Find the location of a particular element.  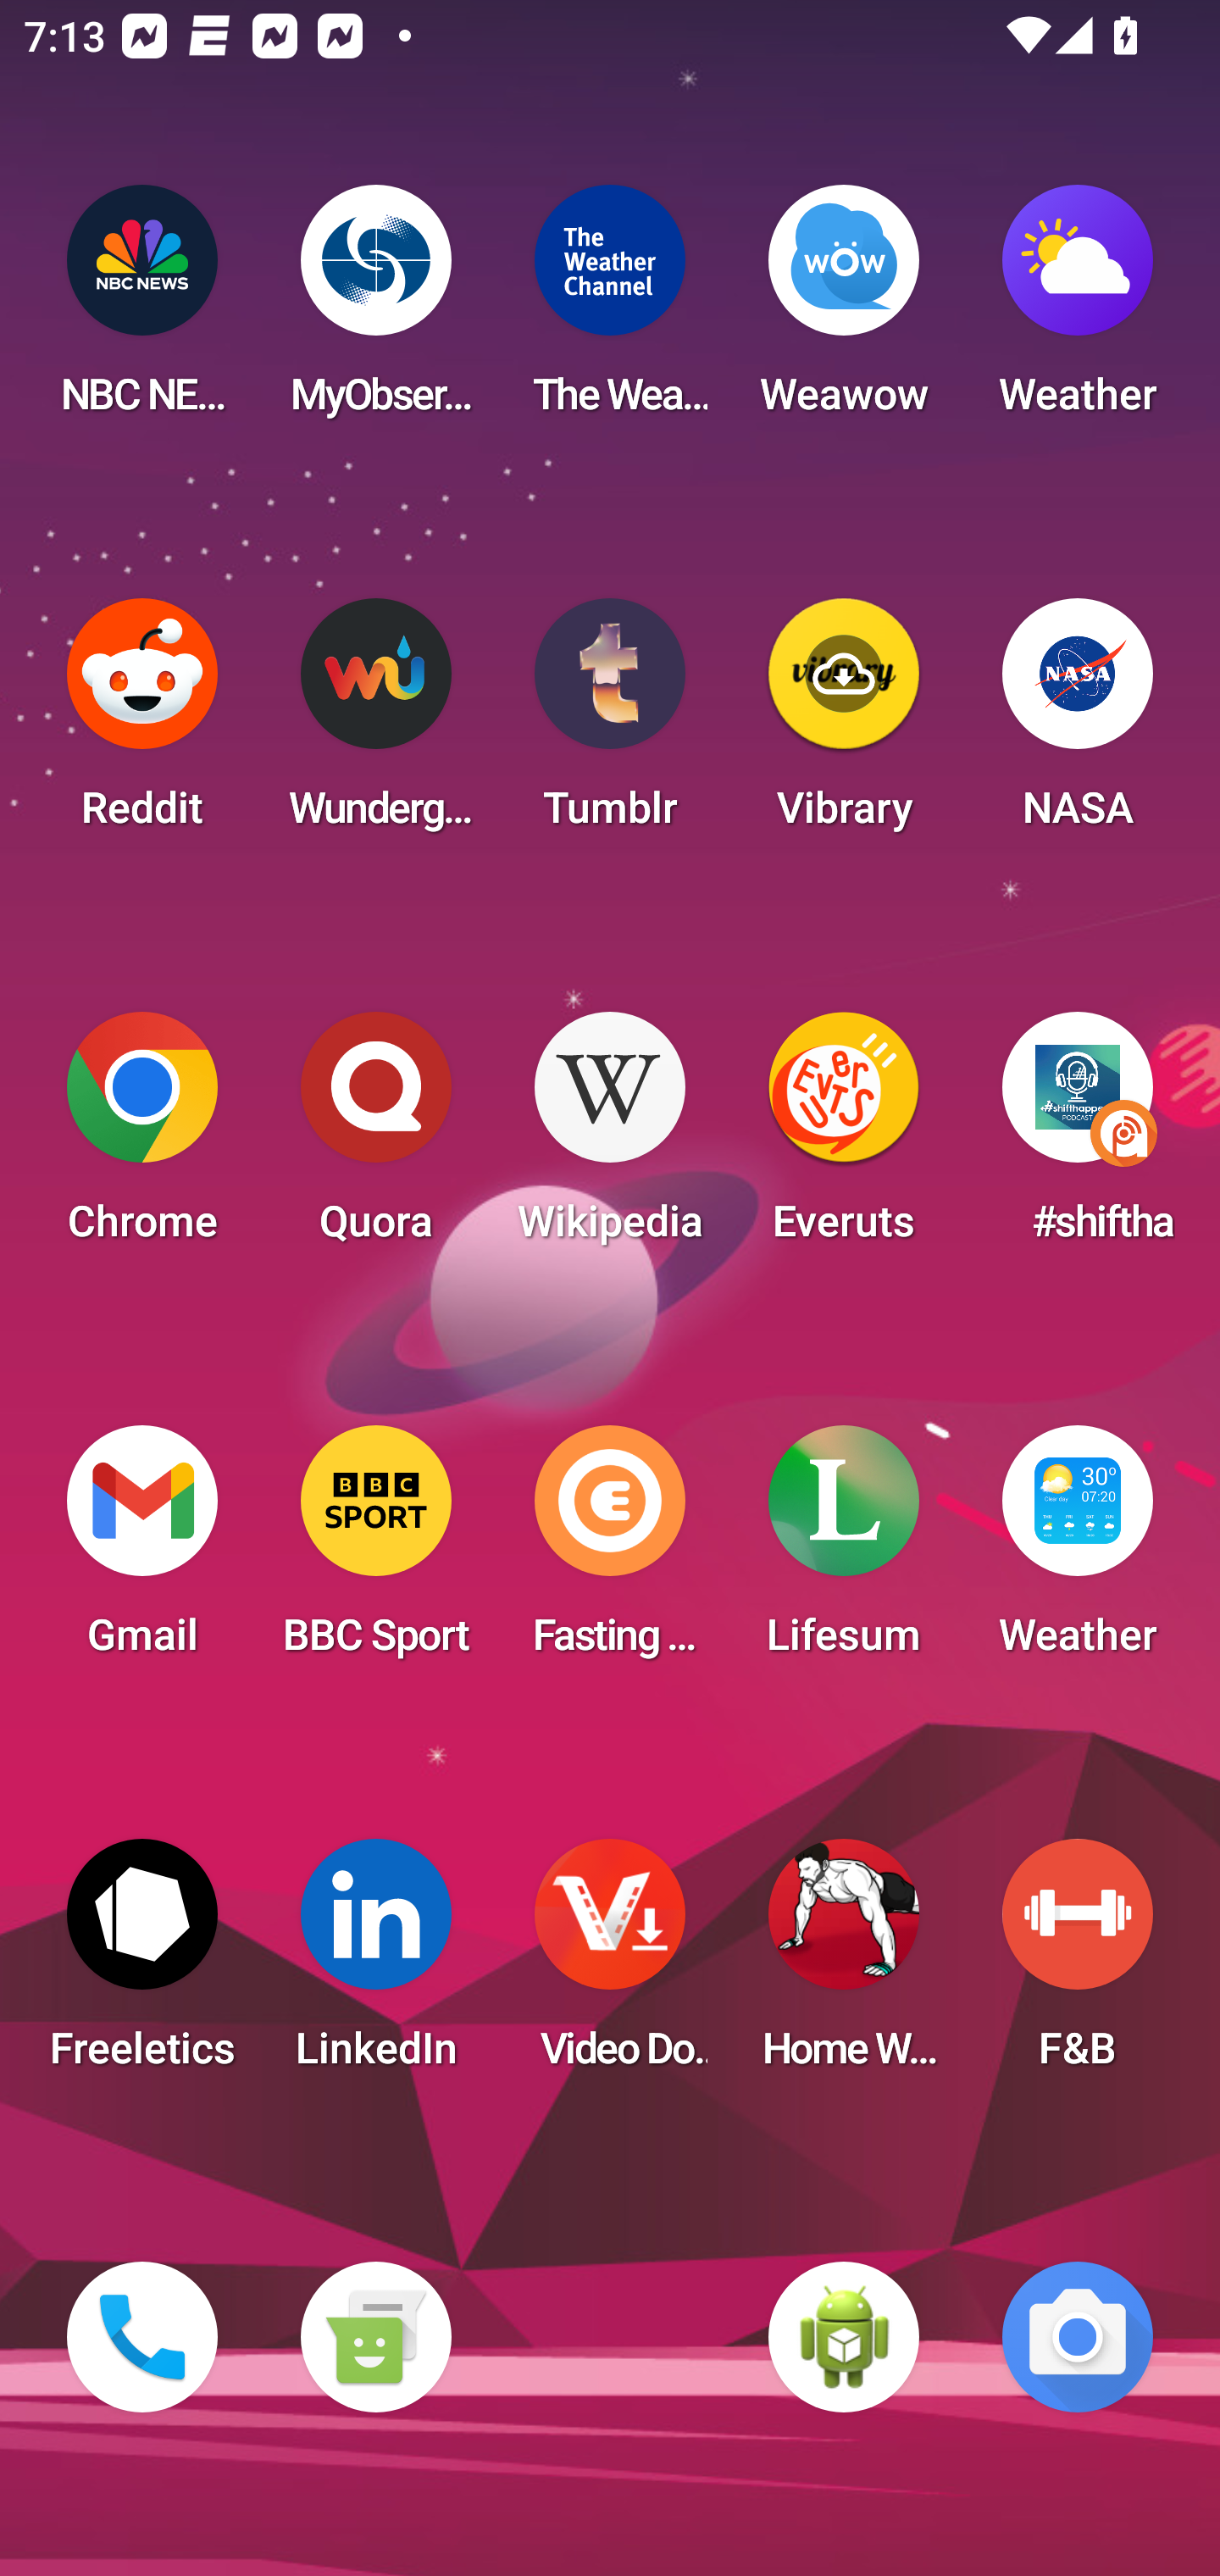

Freeletics is located at coordinates (142, 1964).